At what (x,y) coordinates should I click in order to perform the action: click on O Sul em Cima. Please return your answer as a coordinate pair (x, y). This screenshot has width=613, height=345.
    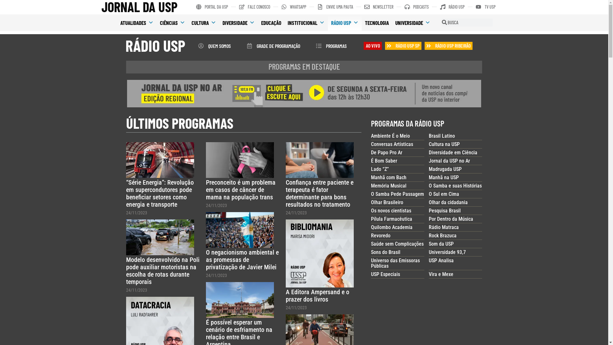
    Looking at the image, I should click on (444, 194).